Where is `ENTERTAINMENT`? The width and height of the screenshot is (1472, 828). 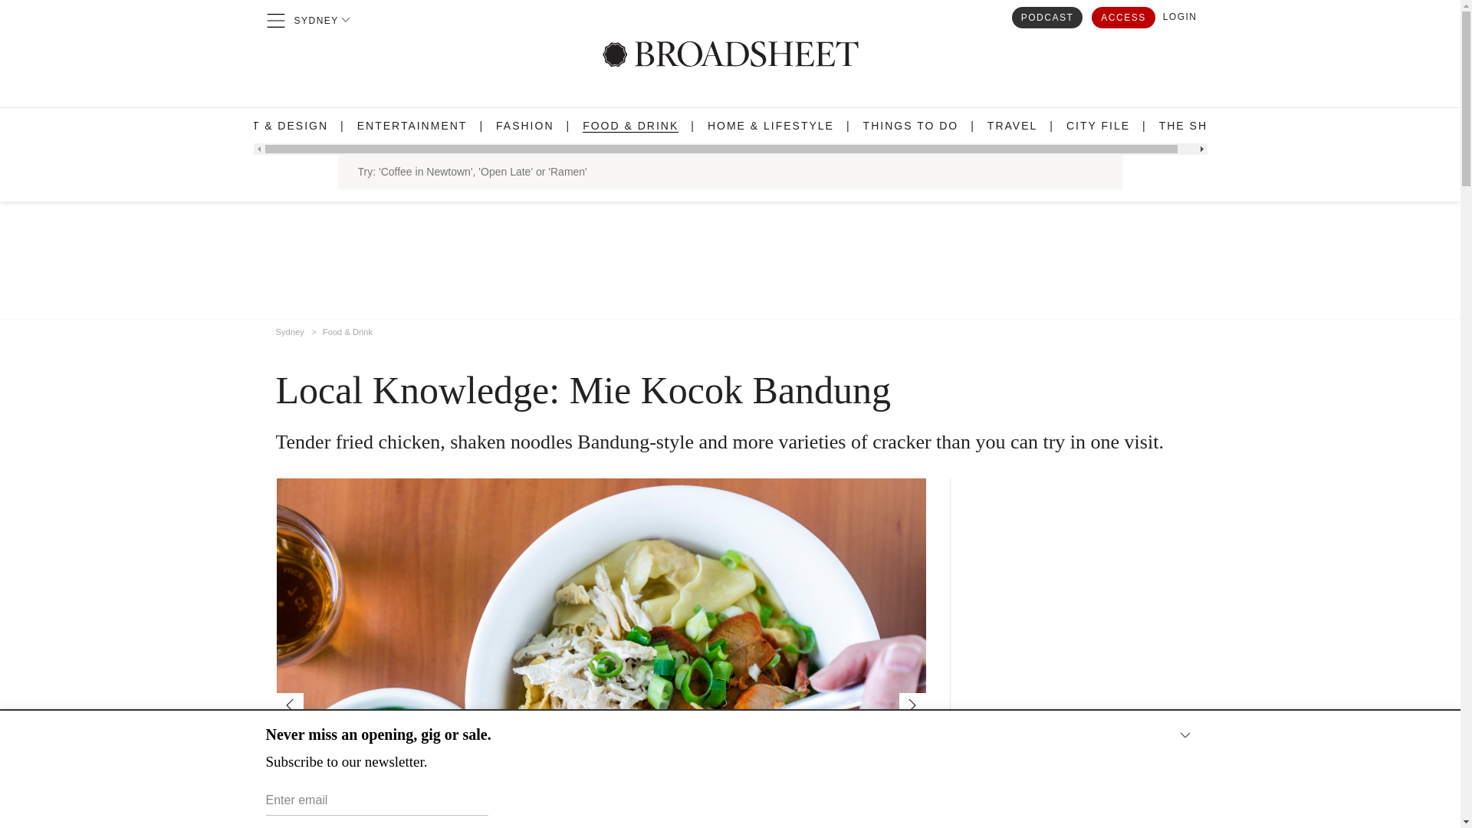
ENTERTAINMENT is located at coordinates (412, 126).